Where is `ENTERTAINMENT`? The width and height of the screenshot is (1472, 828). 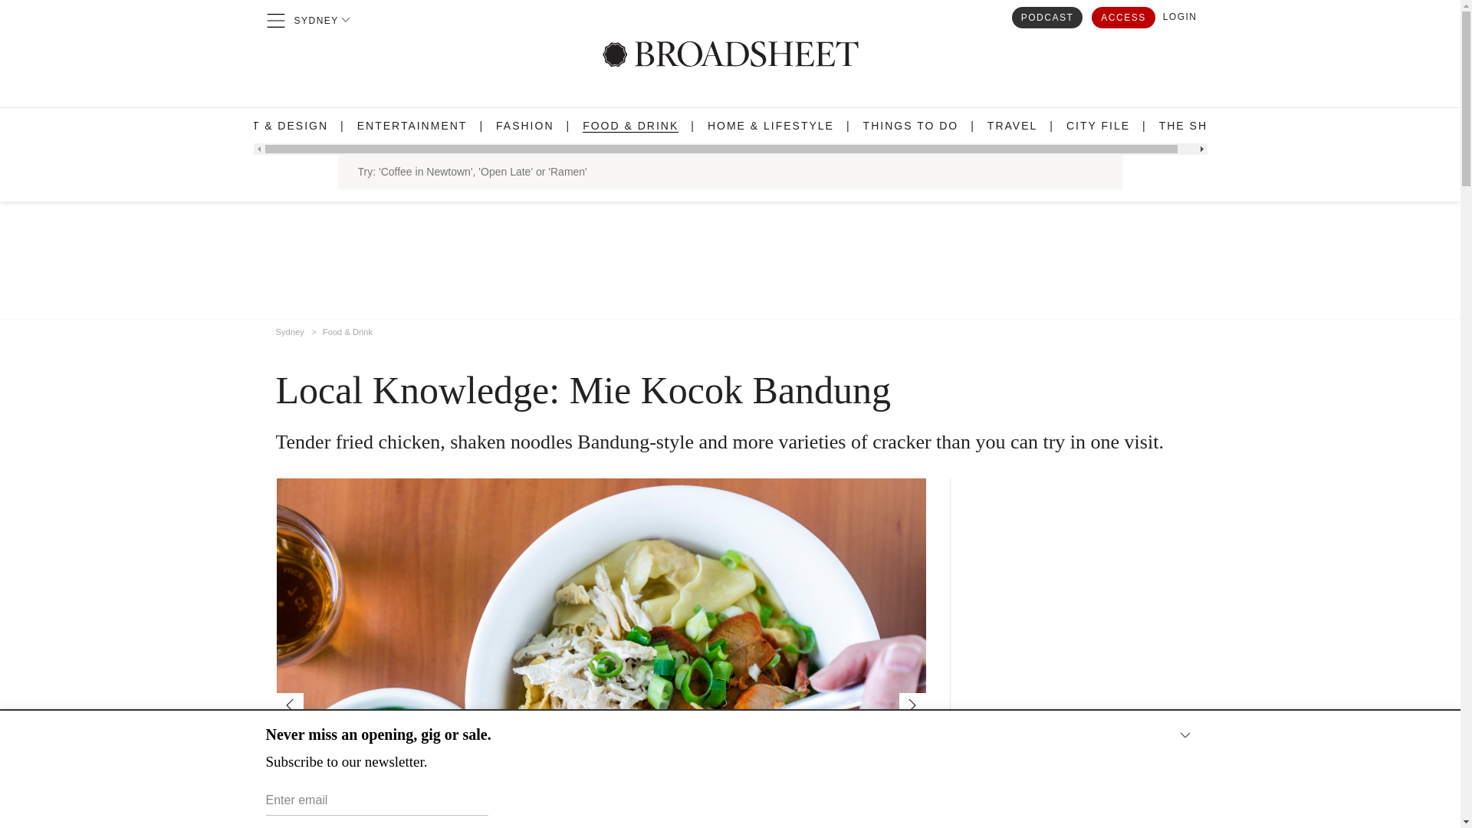
ENTERTAINMENT is located at coordinates (412, 126).